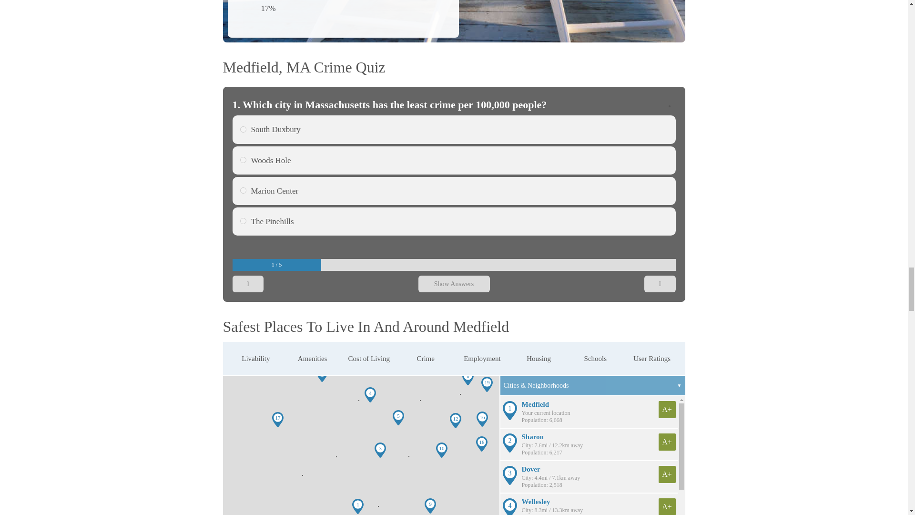  What do you see at coordinates (243, 160) in the screenshot?
I see `a` at bounding box center [243, 160].